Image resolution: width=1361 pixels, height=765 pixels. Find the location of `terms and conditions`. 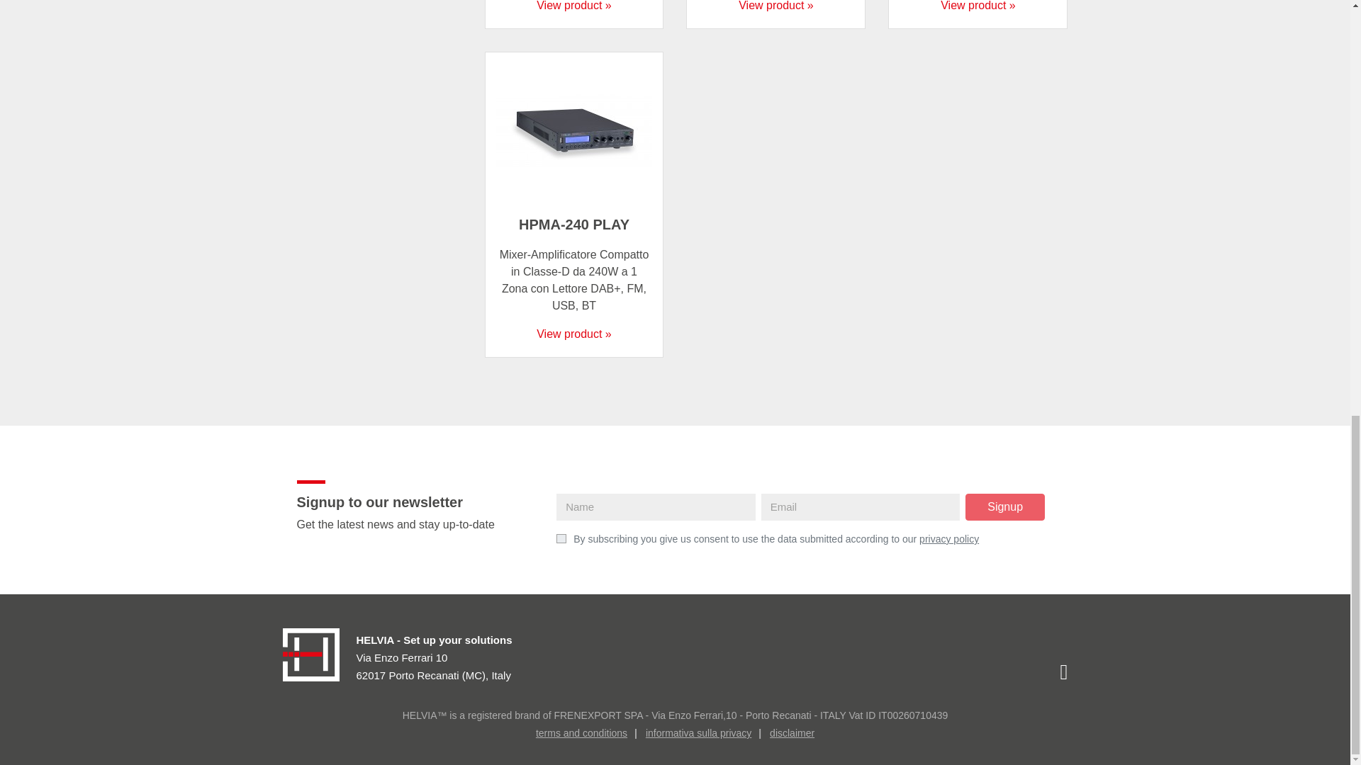

terms and conditions is located at coordinates (581, 733).